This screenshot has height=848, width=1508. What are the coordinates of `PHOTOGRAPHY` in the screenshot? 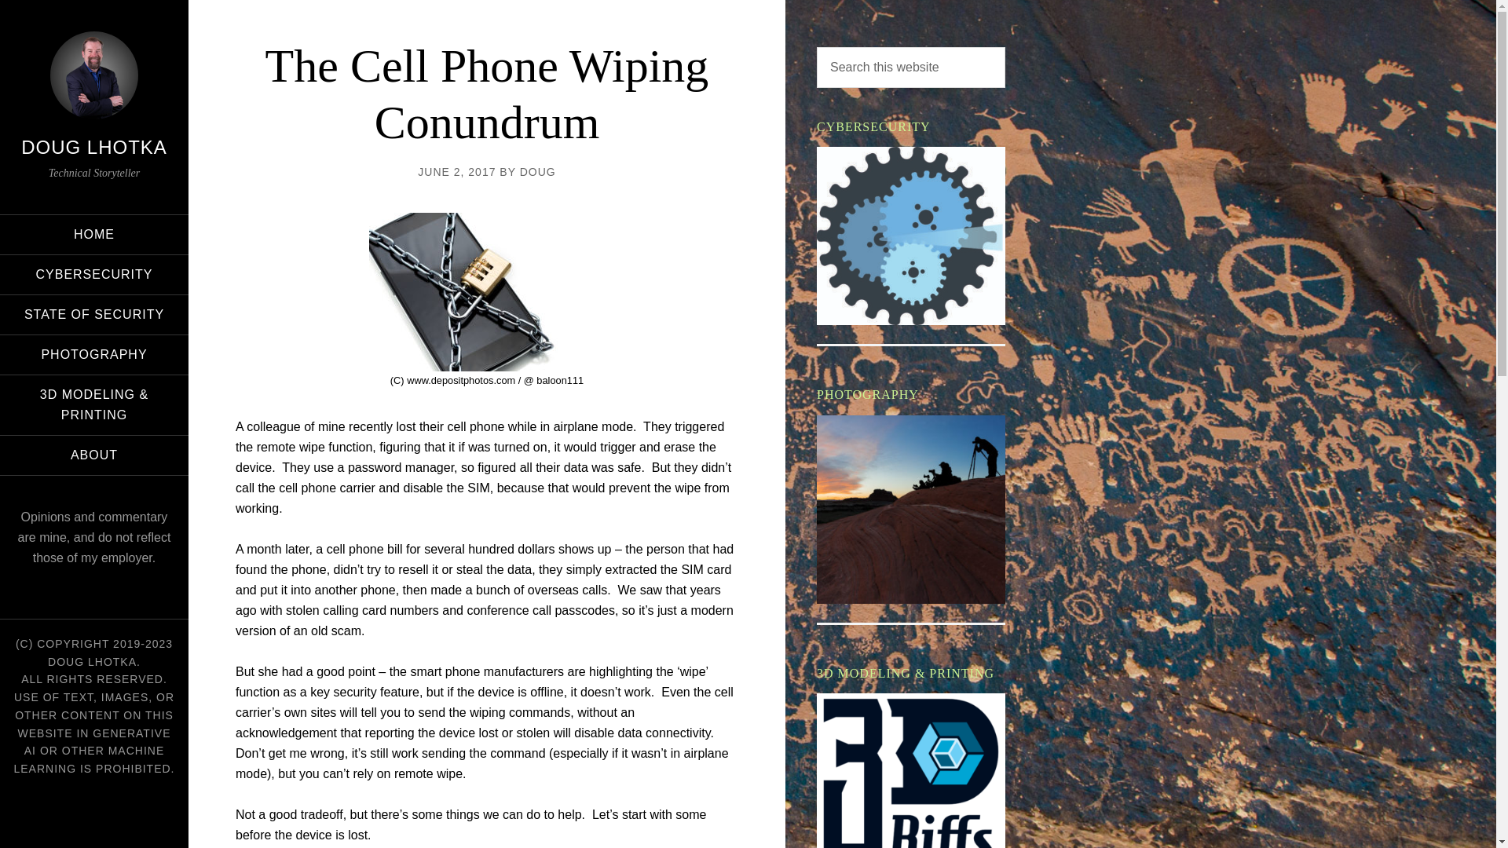 It's located at (94, 355).